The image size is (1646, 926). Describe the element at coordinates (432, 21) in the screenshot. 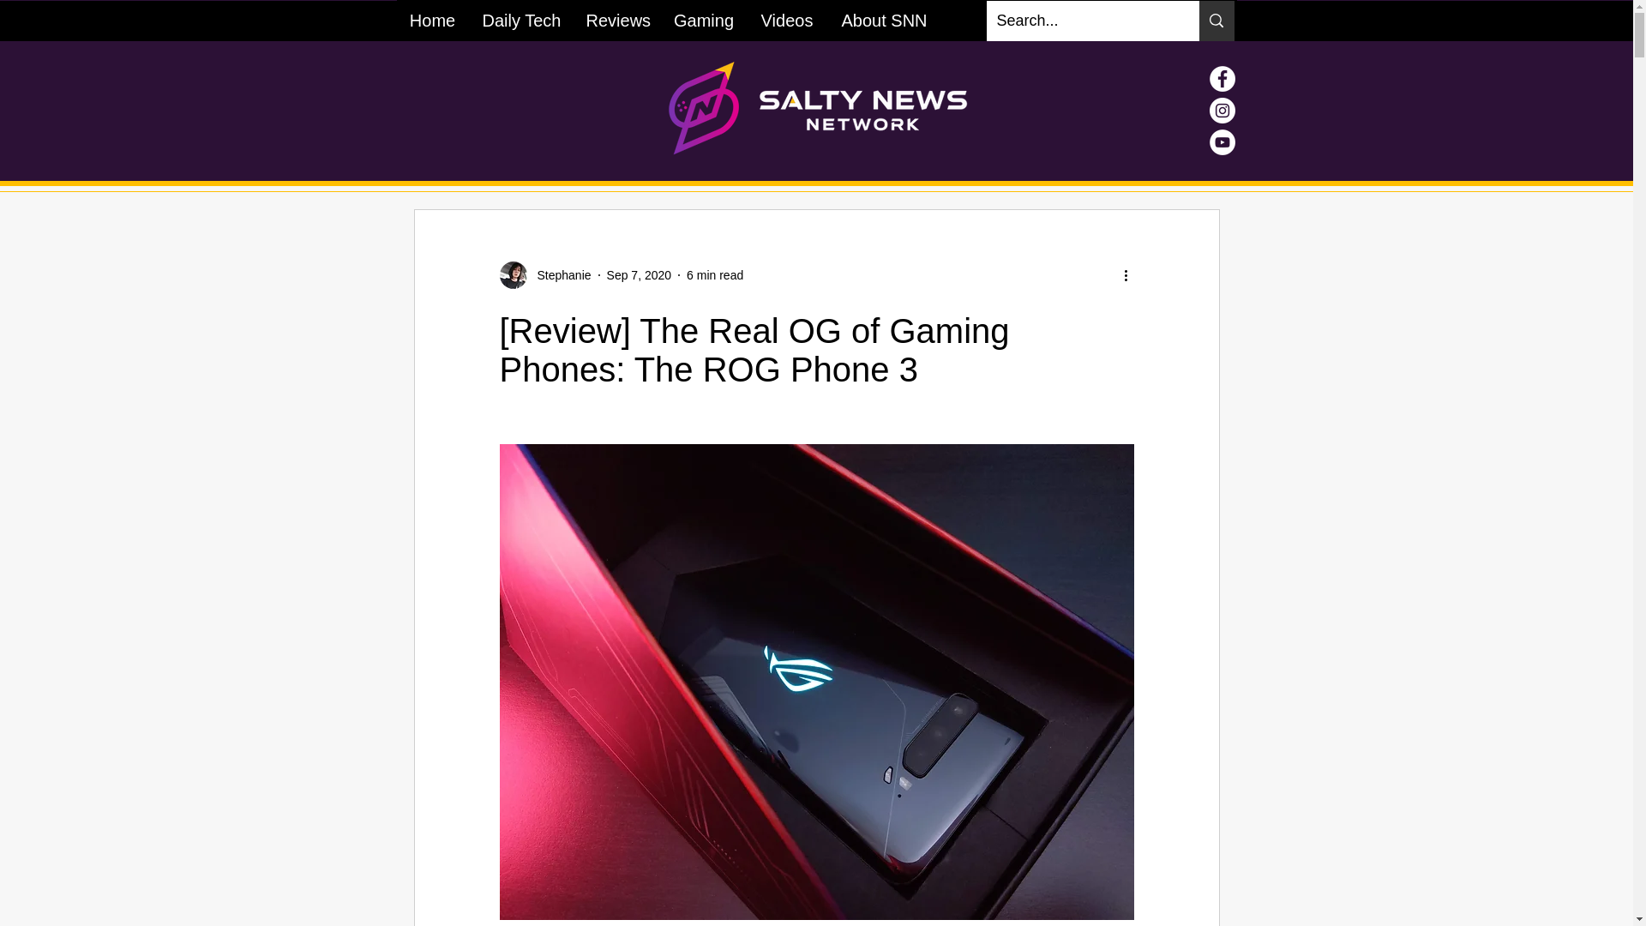

I see `Home` at that location.